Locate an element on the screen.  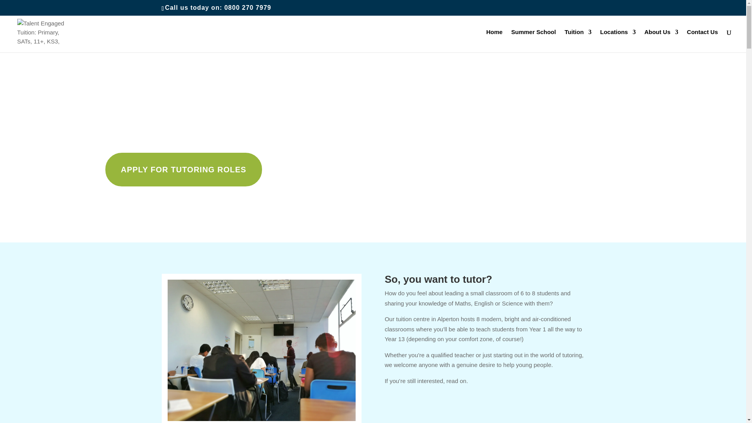
Call us today on: 0800 270 7979 is located at coordinates (218, 7).